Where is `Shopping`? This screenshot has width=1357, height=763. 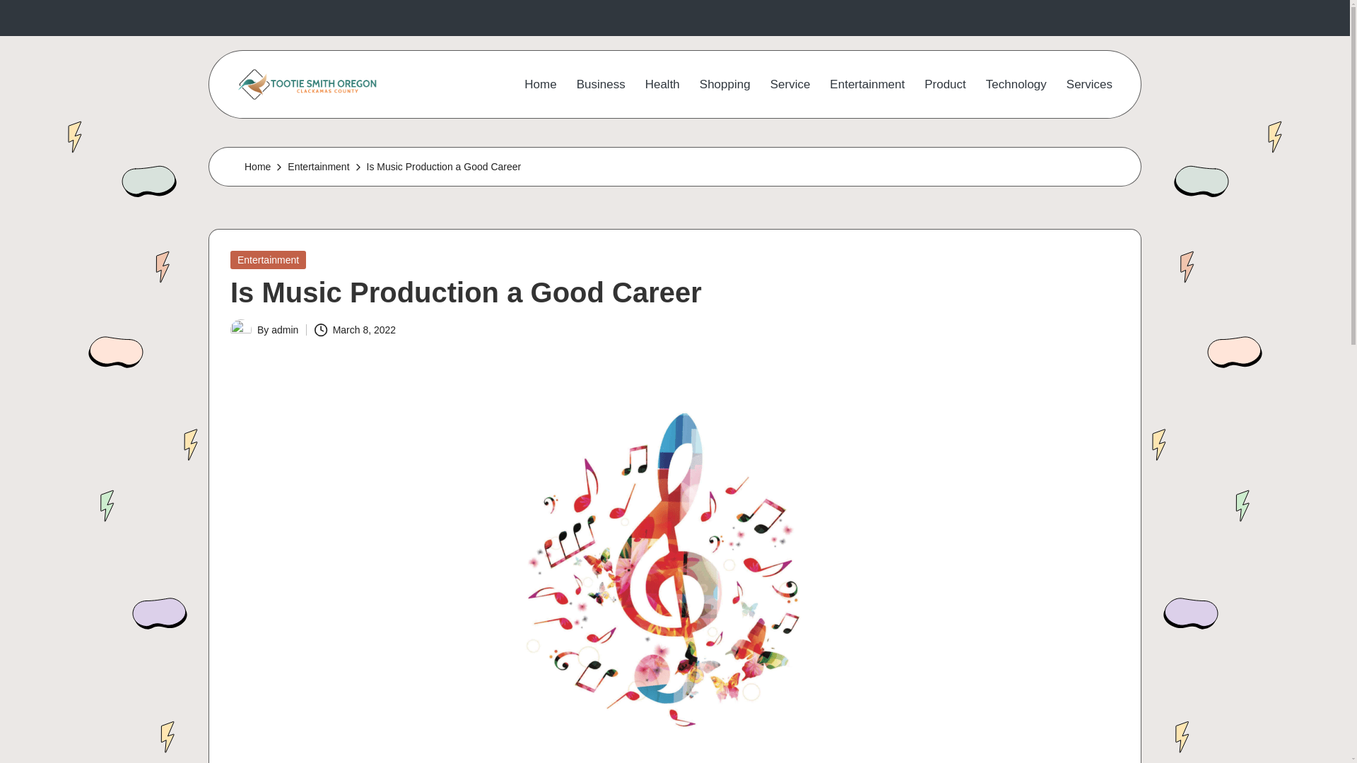
Shopping is located at coordinates (725, 85).